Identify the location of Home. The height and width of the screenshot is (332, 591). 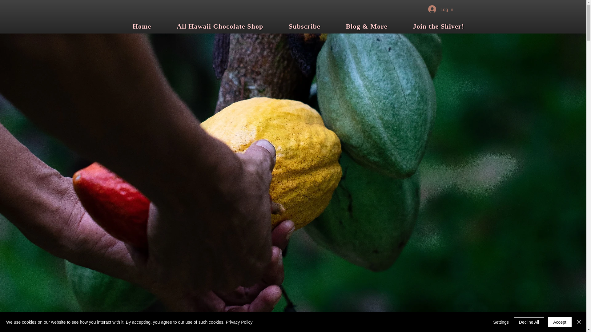
(142, 26).